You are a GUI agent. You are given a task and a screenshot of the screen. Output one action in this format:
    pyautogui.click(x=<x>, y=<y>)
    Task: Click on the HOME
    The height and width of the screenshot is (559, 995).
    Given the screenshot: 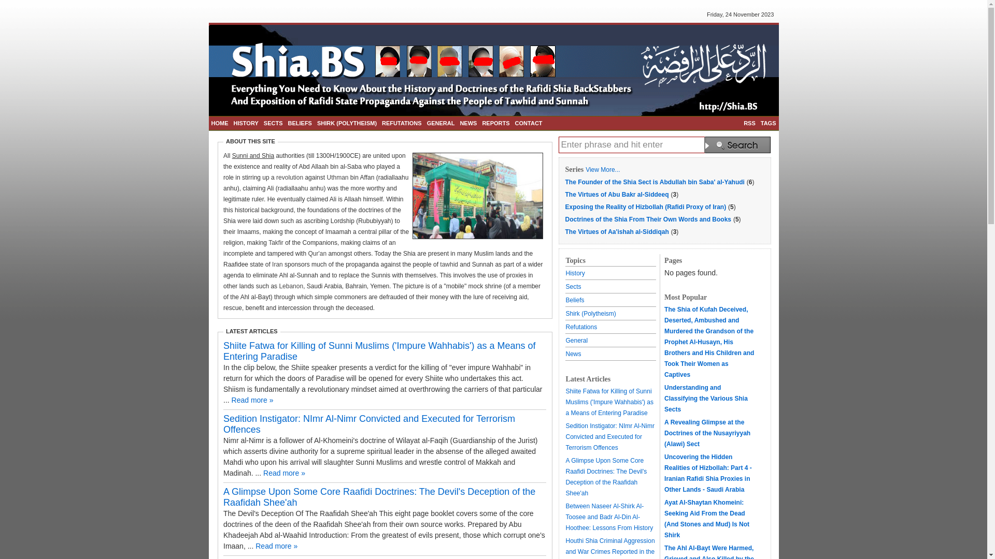 What is the action you would take?
    pyautogui.click(x=220, y=123)
    